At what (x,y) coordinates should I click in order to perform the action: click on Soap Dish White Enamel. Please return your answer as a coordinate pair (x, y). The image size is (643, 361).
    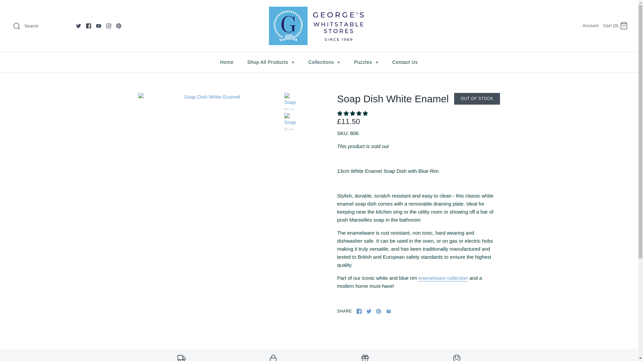
    Looking at the image, I should click on (292, 101).